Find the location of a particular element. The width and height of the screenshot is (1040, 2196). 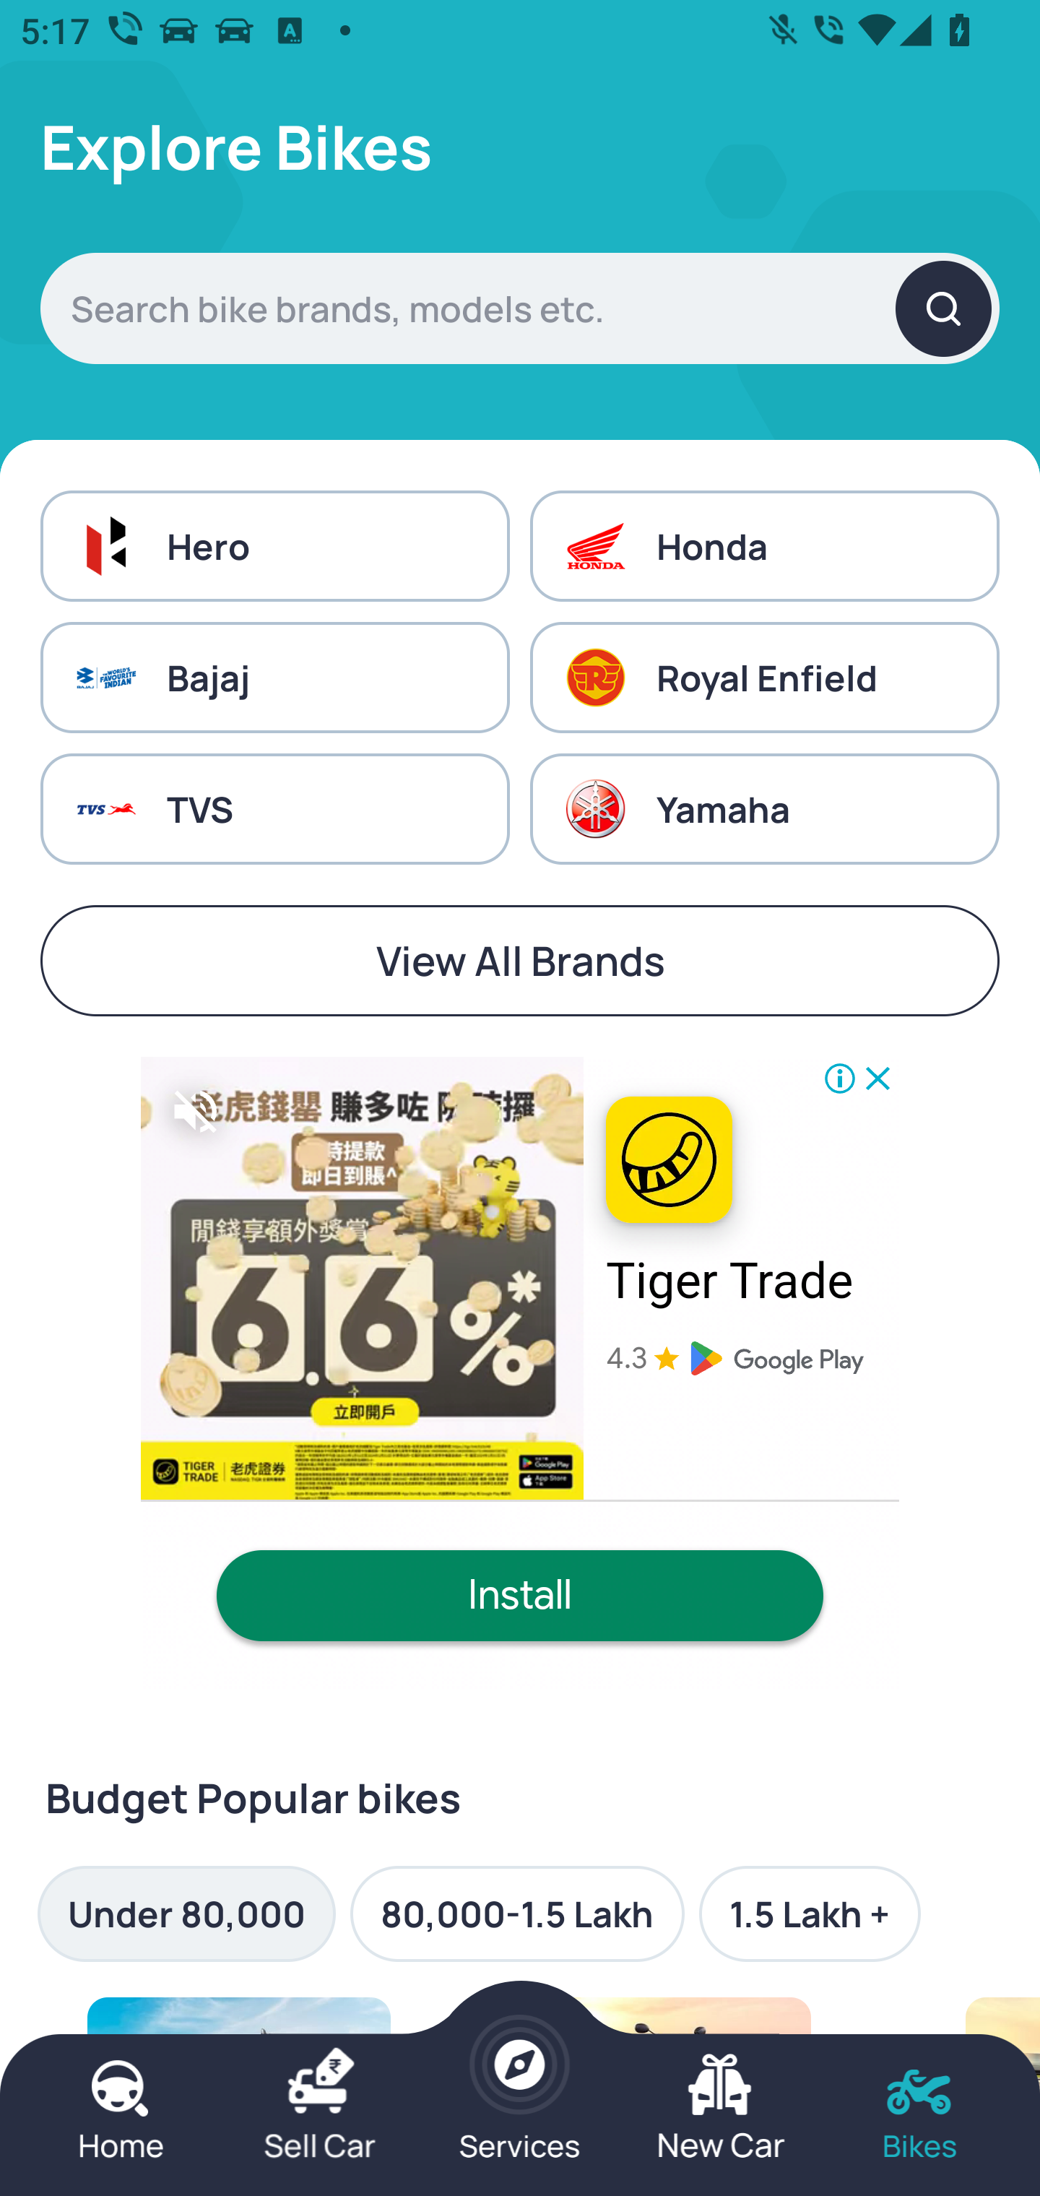

TVS is located at coordinates (274, 809).